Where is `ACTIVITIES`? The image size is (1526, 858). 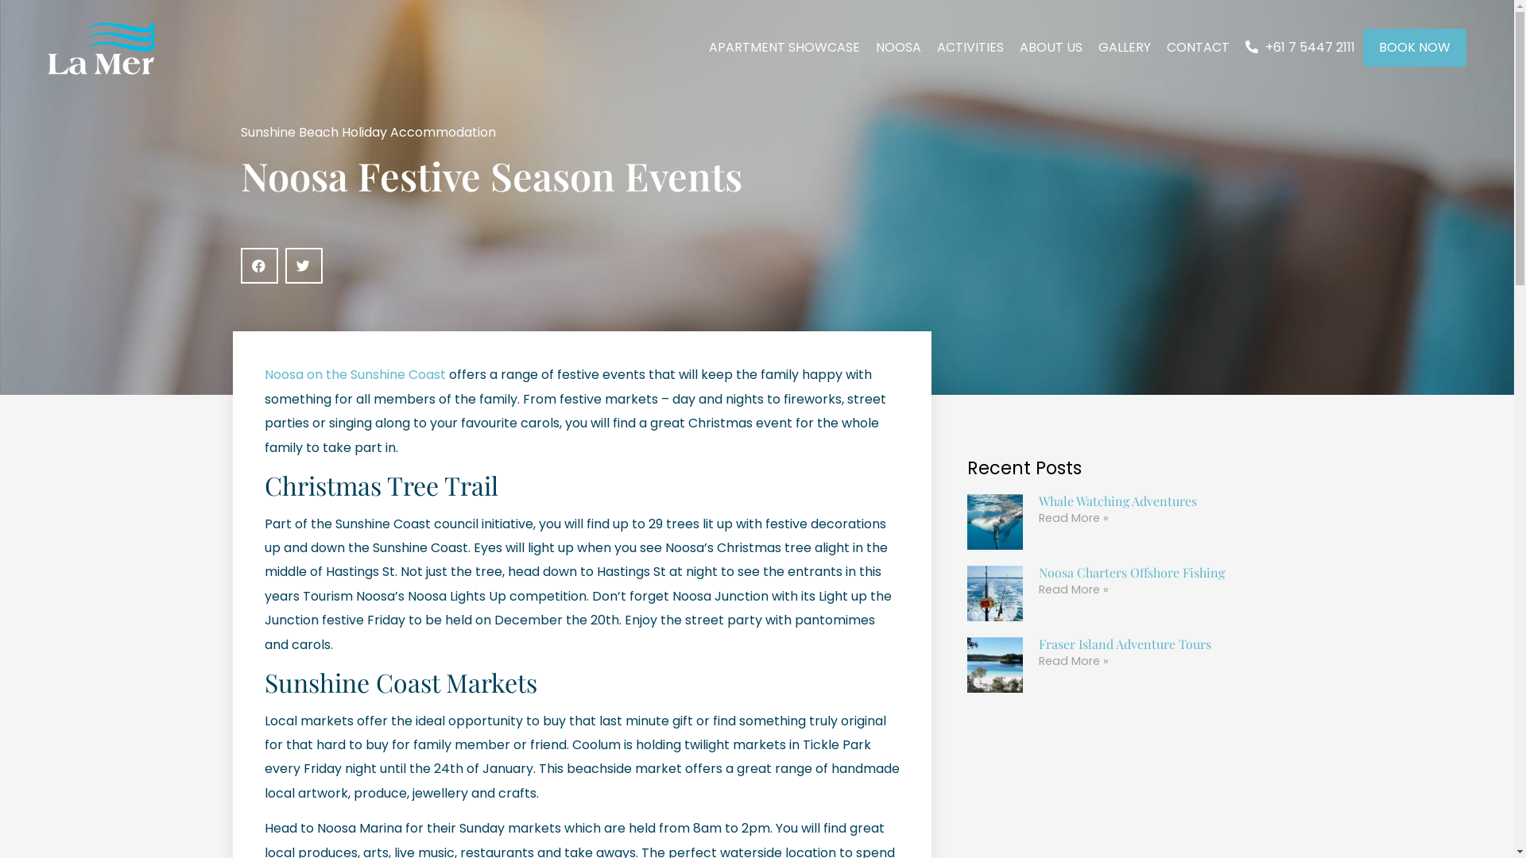 ACTIVITIES is located at coordinates (970, 48).